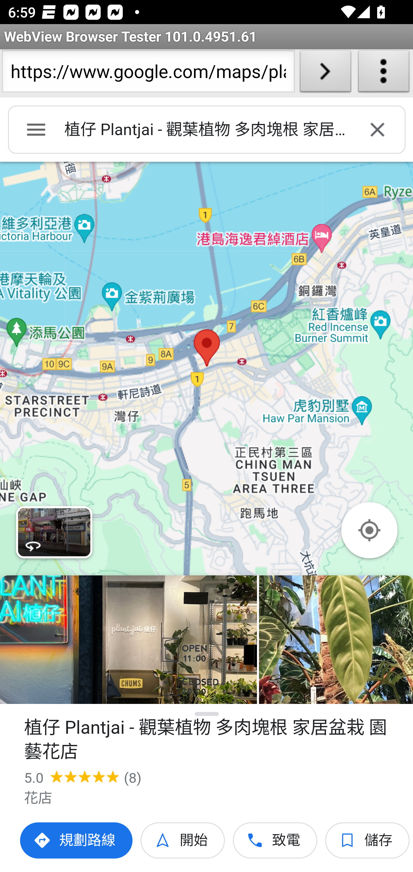 The height and width of the screenshot is (872, 413). What do you see at coordinates (325, 73) in the screenshot?
I see `Load URL` at bounding box center [325, 73].